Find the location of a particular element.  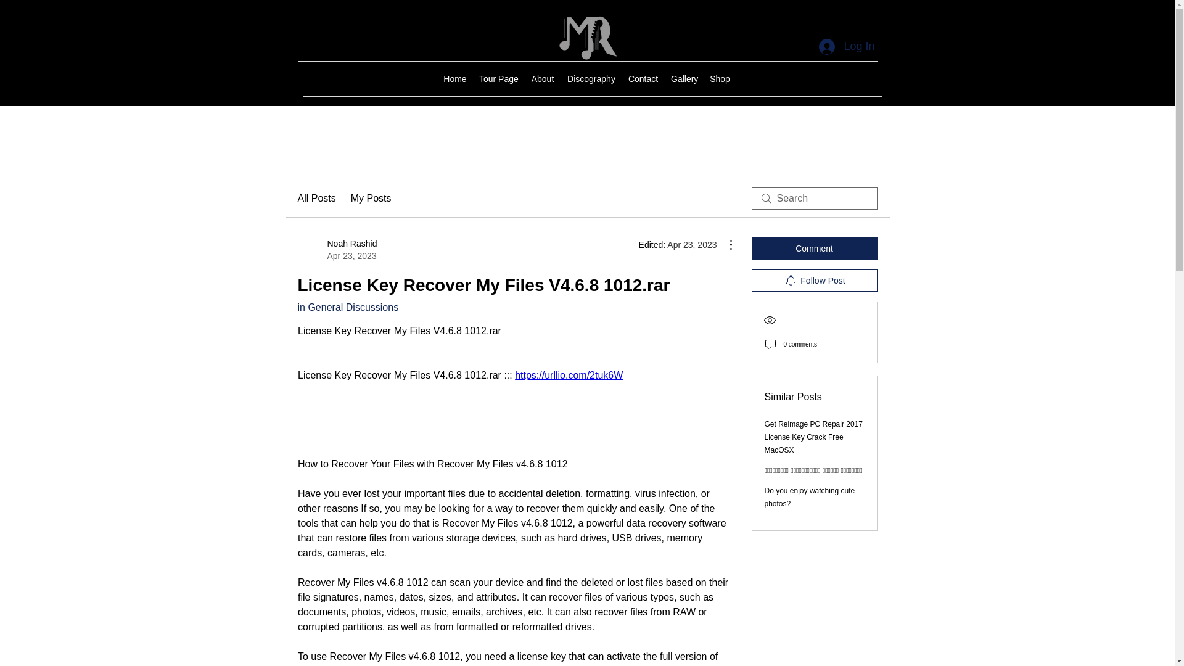

Tour Page is located at coordinates (591, 79).